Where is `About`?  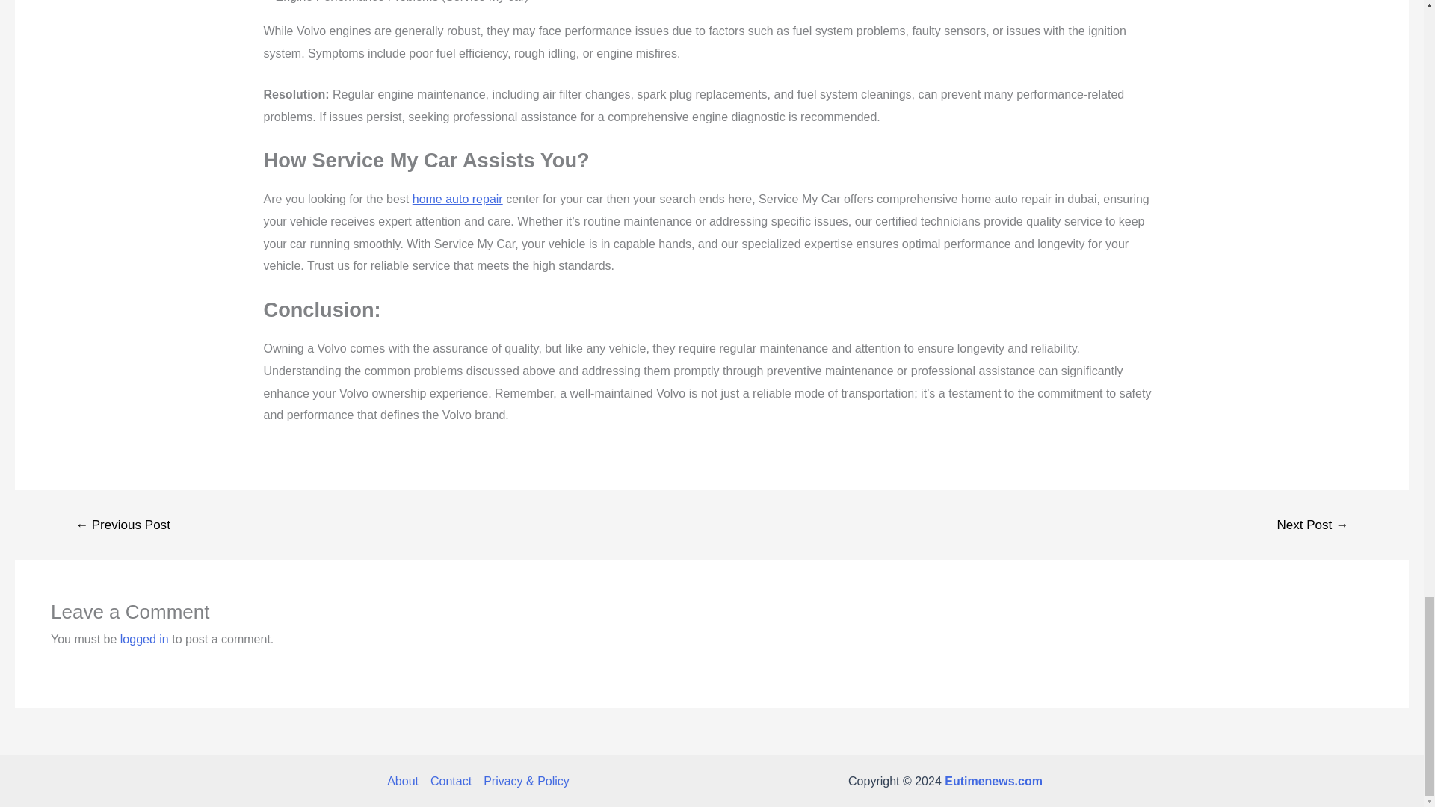
About is located at coordinates (406, 782).